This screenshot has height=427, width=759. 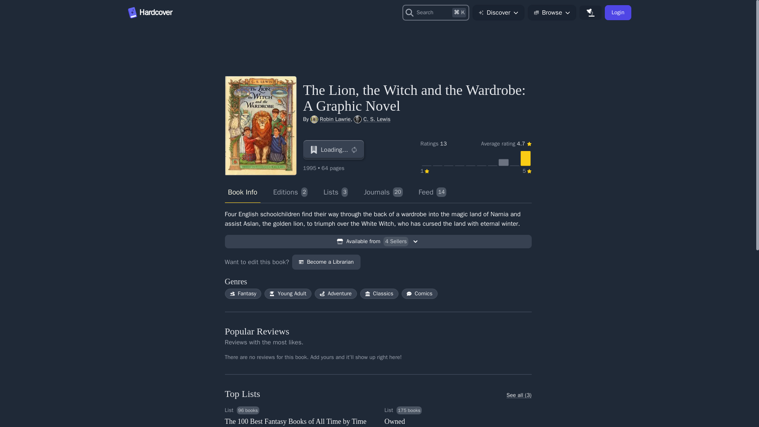 I want to click on Login, so click(x=326, y=262).